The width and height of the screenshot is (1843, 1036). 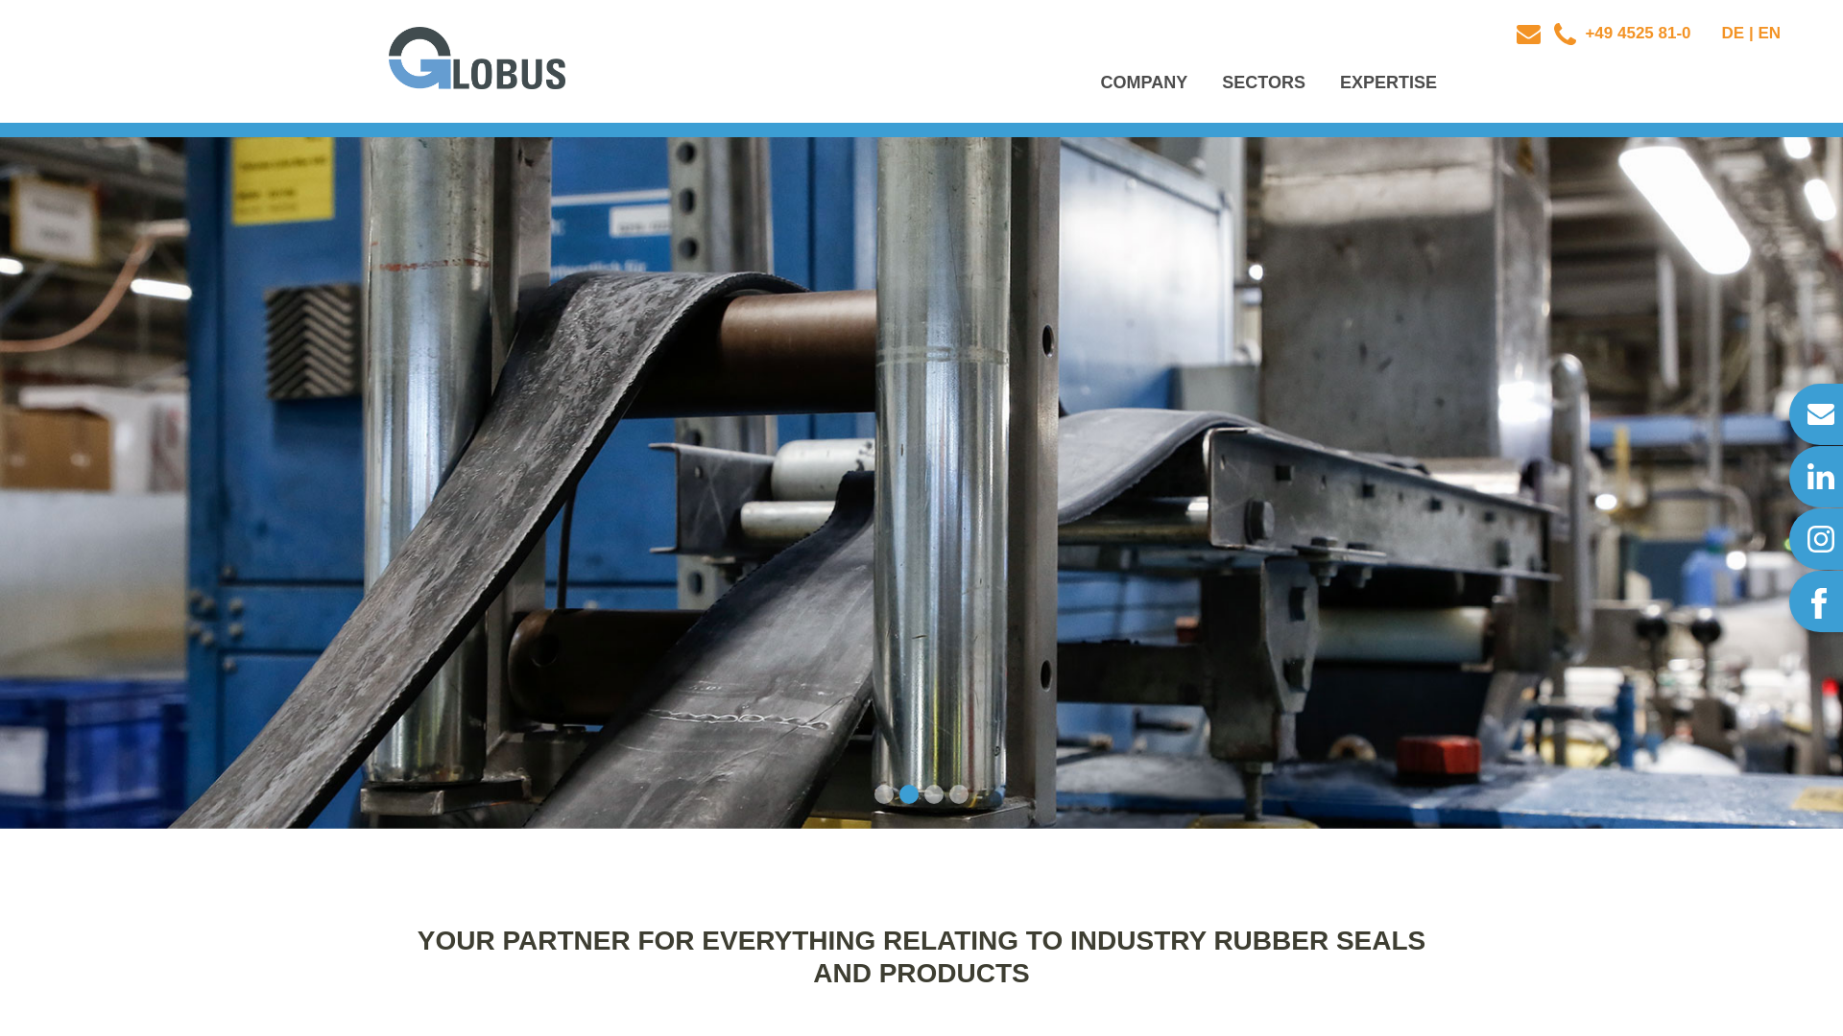 I want to click on Zur deutschen Seite wechseln, so click(x=1734, y=33).